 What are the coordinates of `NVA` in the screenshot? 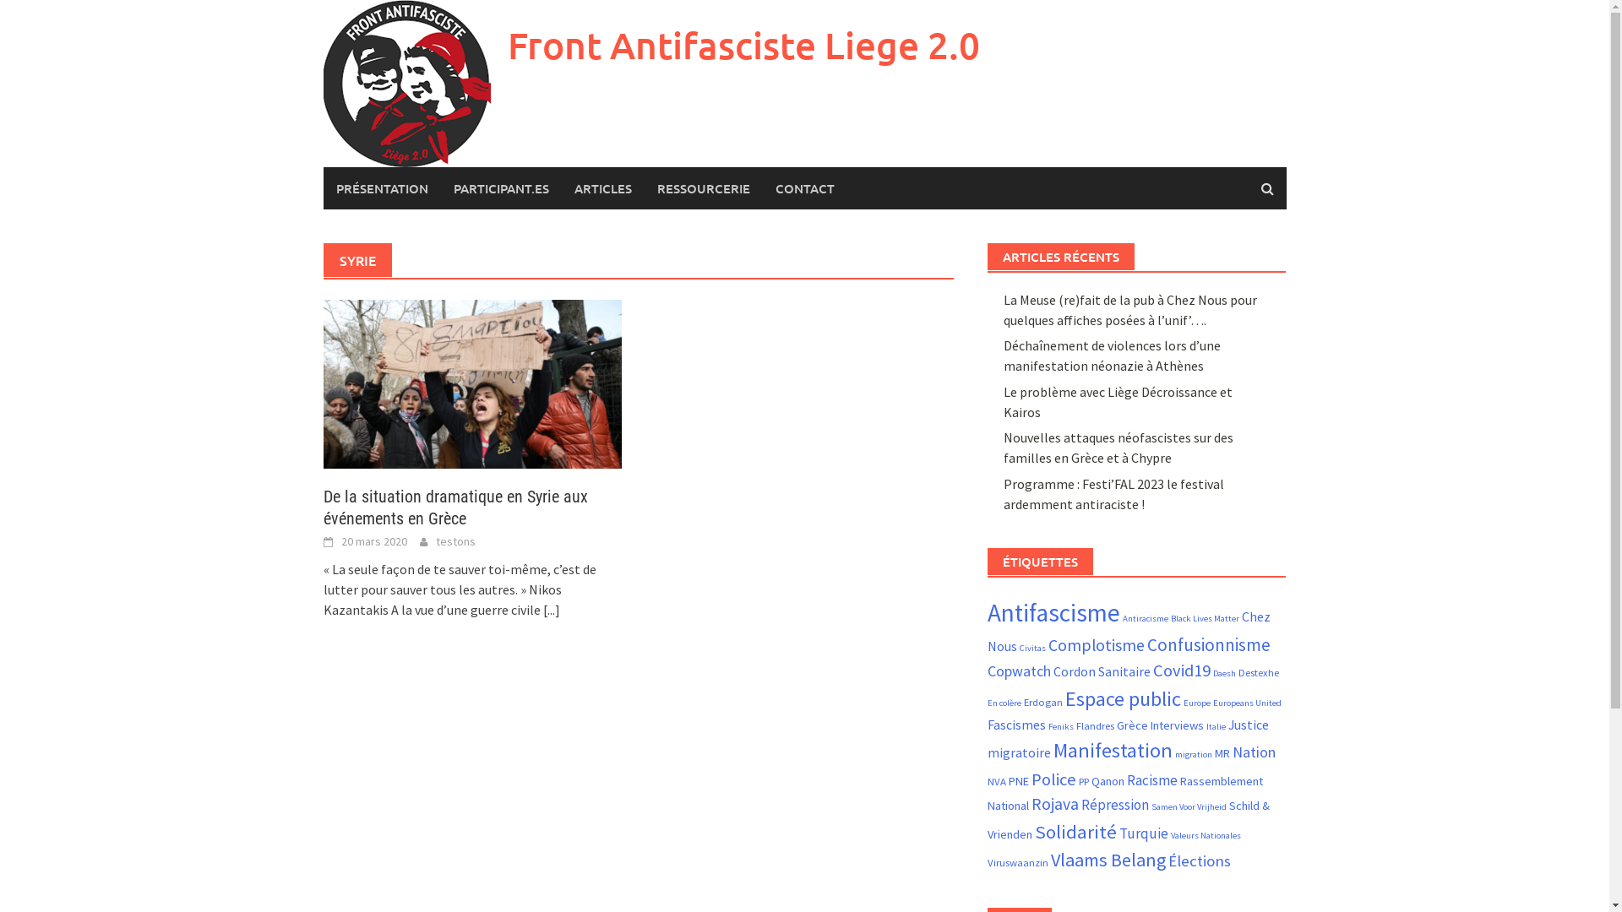 It's located at (997, 781).